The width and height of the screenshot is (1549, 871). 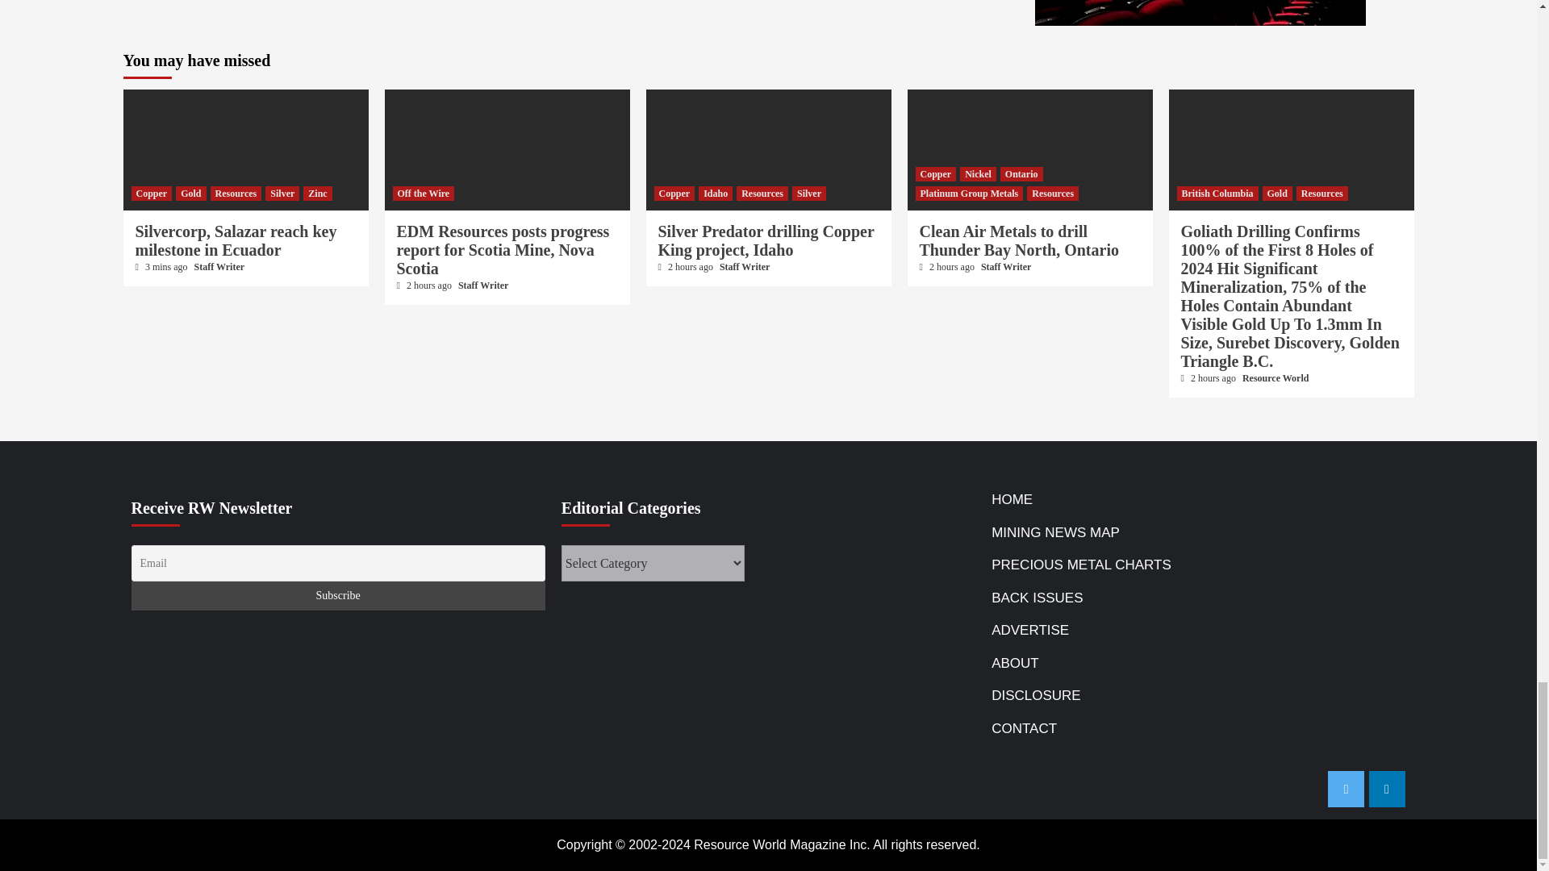 What do you see at coordinates (337, 596) in the screenshot?
I see `Subscribe` at bounding box center [337, 596].